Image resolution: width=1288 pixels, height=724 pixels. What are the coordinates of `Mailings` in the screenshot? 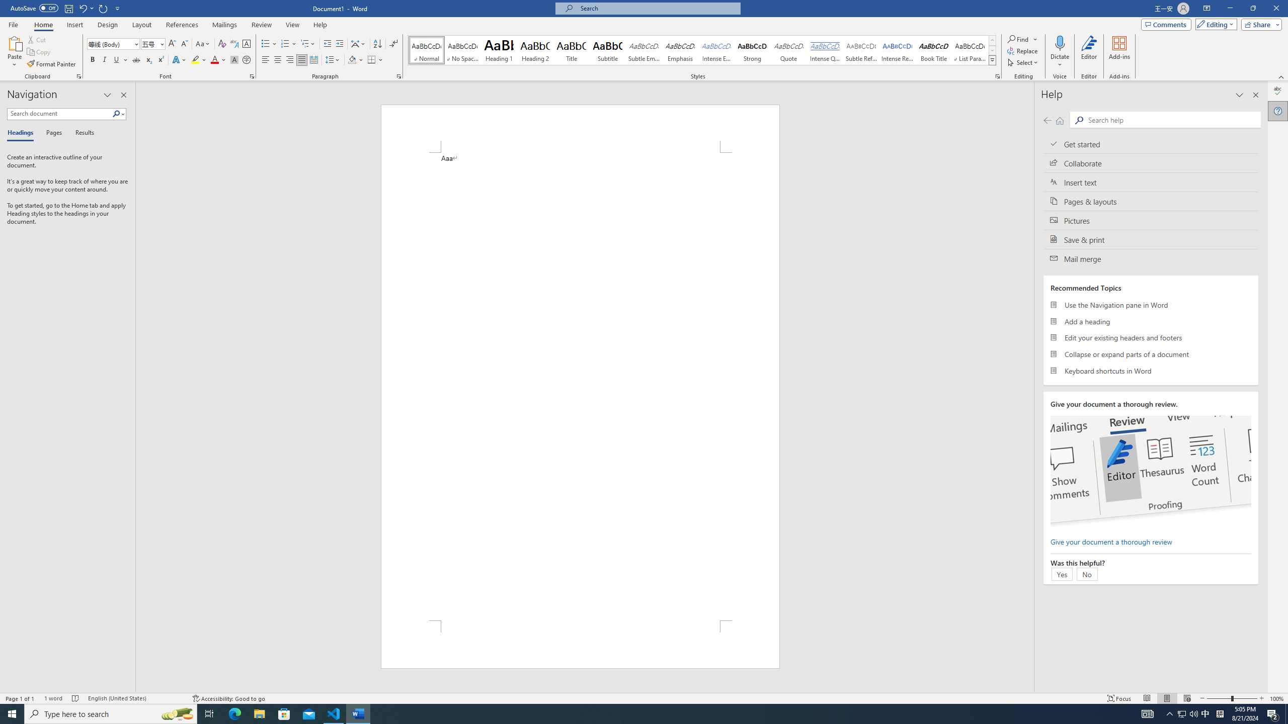 It's located at (224, 25).